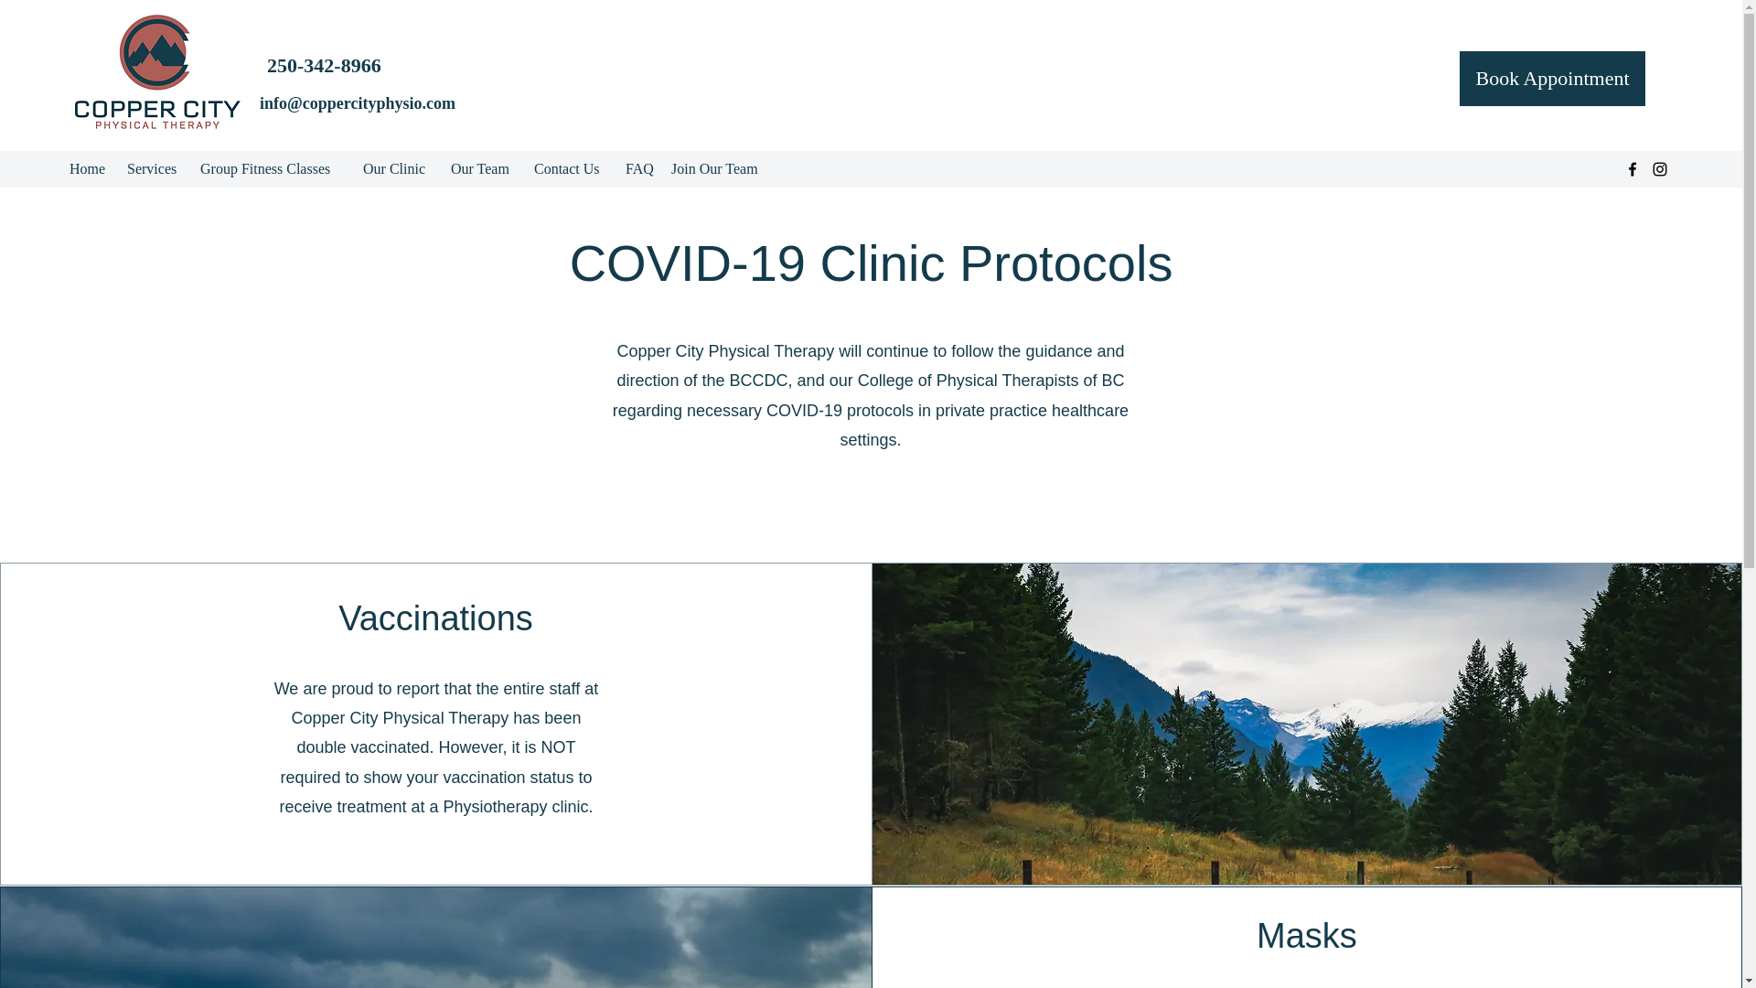 This screenshot has height=988, width=1756. Describe the element at coordinates (638, 168) in the screenshot. I see `FAQ` at that location.